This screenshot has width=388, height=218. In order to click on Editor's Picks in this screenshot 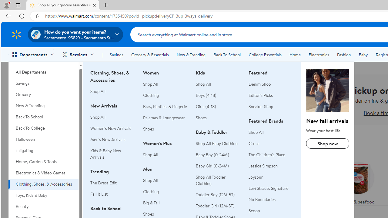, I will do `click(271, 96)`.